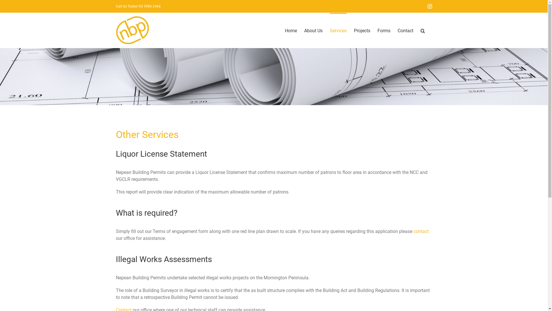 The height and width of the screenshot is (311, 552). What do you see at coordinates (423, 30) in the screenshot?
I see `Search` at bounding box center [423, 30].